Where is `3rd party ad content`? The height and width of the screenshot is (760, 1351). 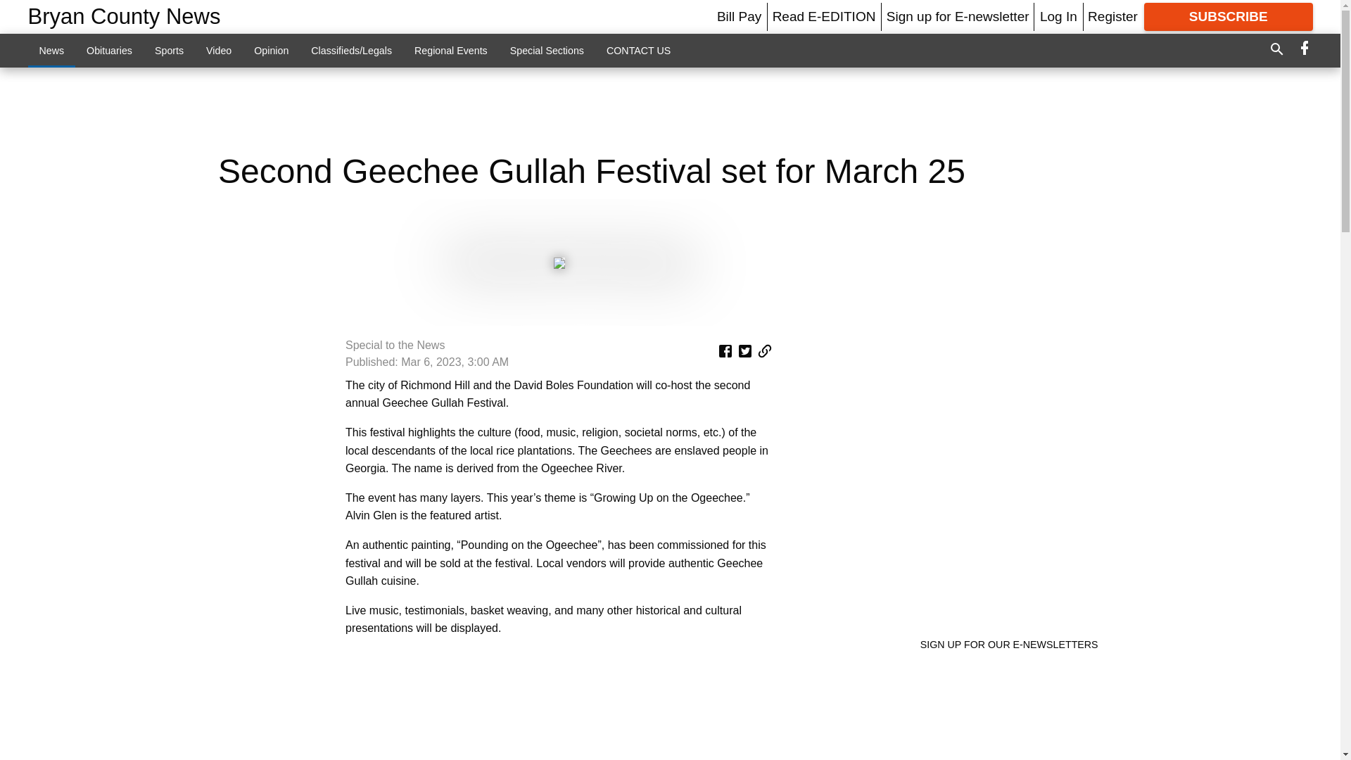
3rd party ad content is located at coordinates (669, 110).